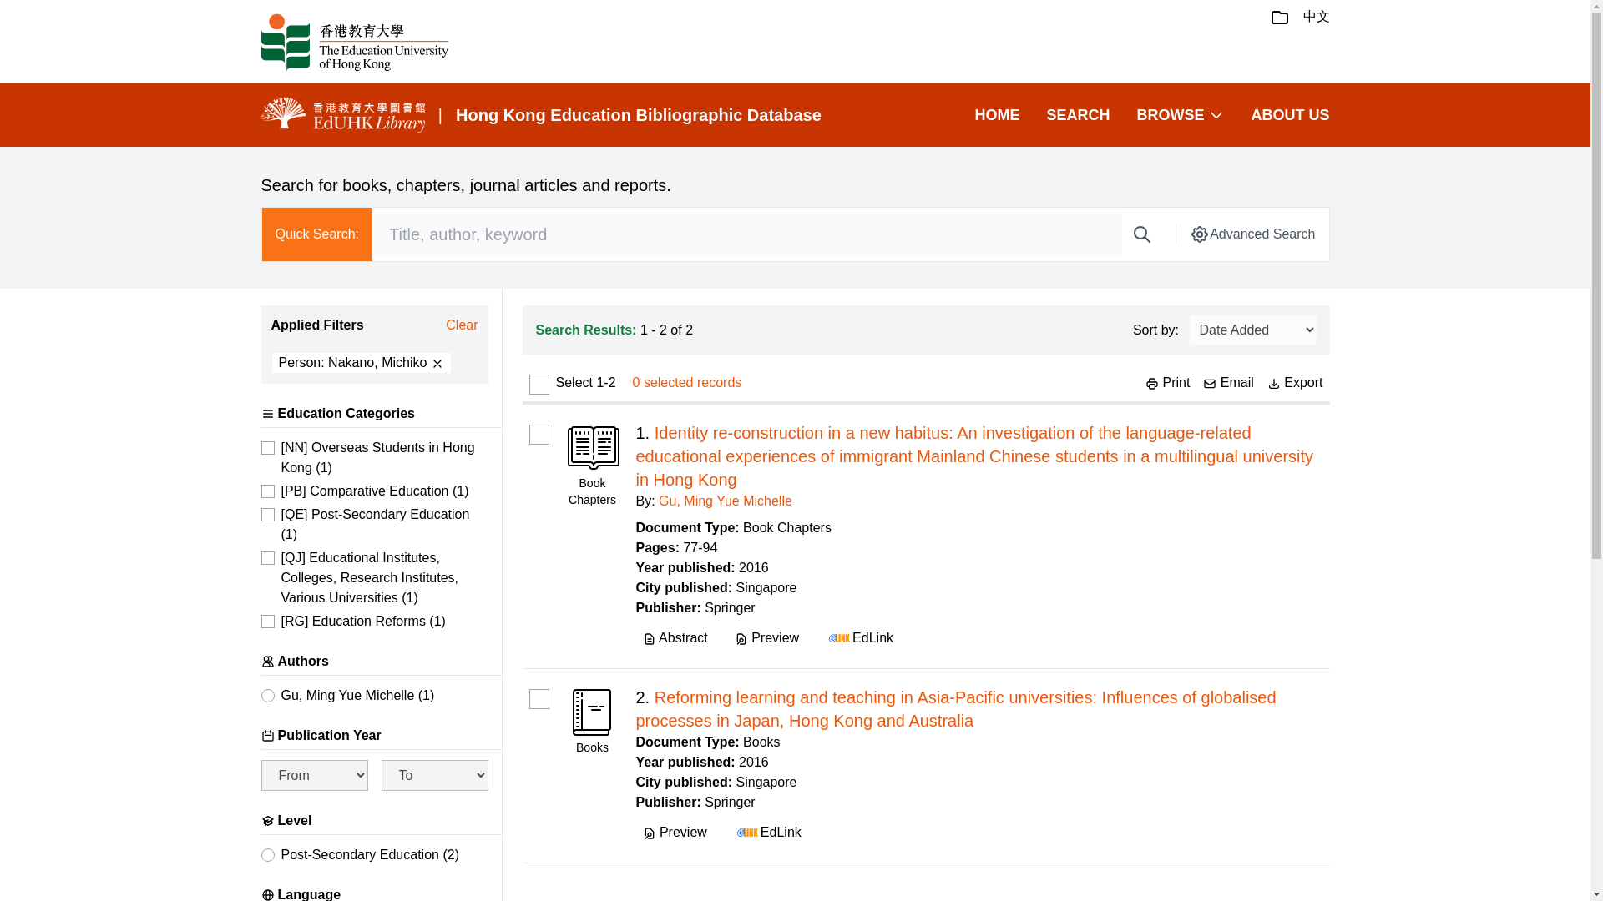 This screenshot has width=1603, height=901. I want to click on Print, so click(1167, 382).